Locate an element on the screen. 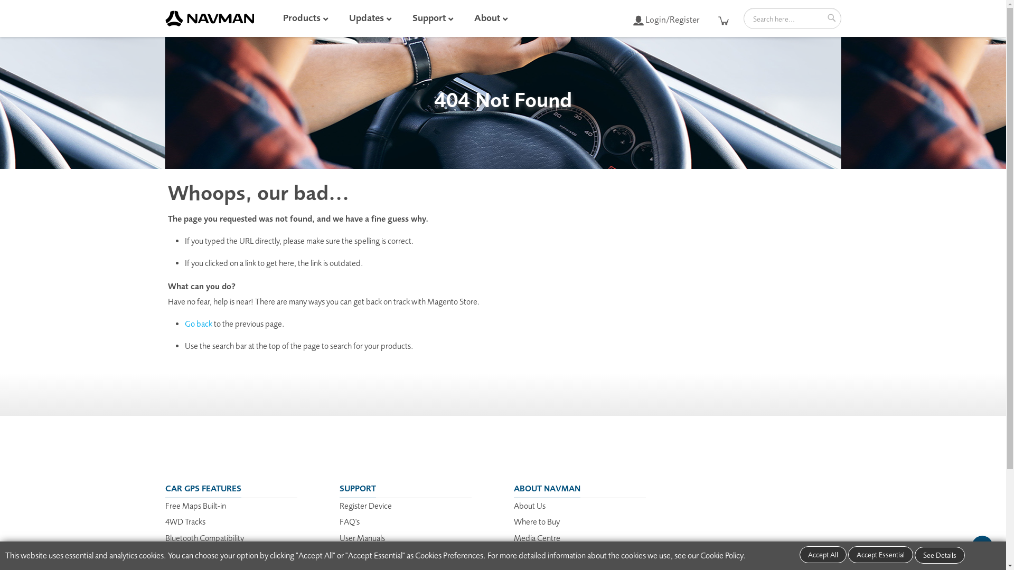 Image resolution: width=1014 pixels, height=570 pixels. Navman is located at coordinates (209, 18).